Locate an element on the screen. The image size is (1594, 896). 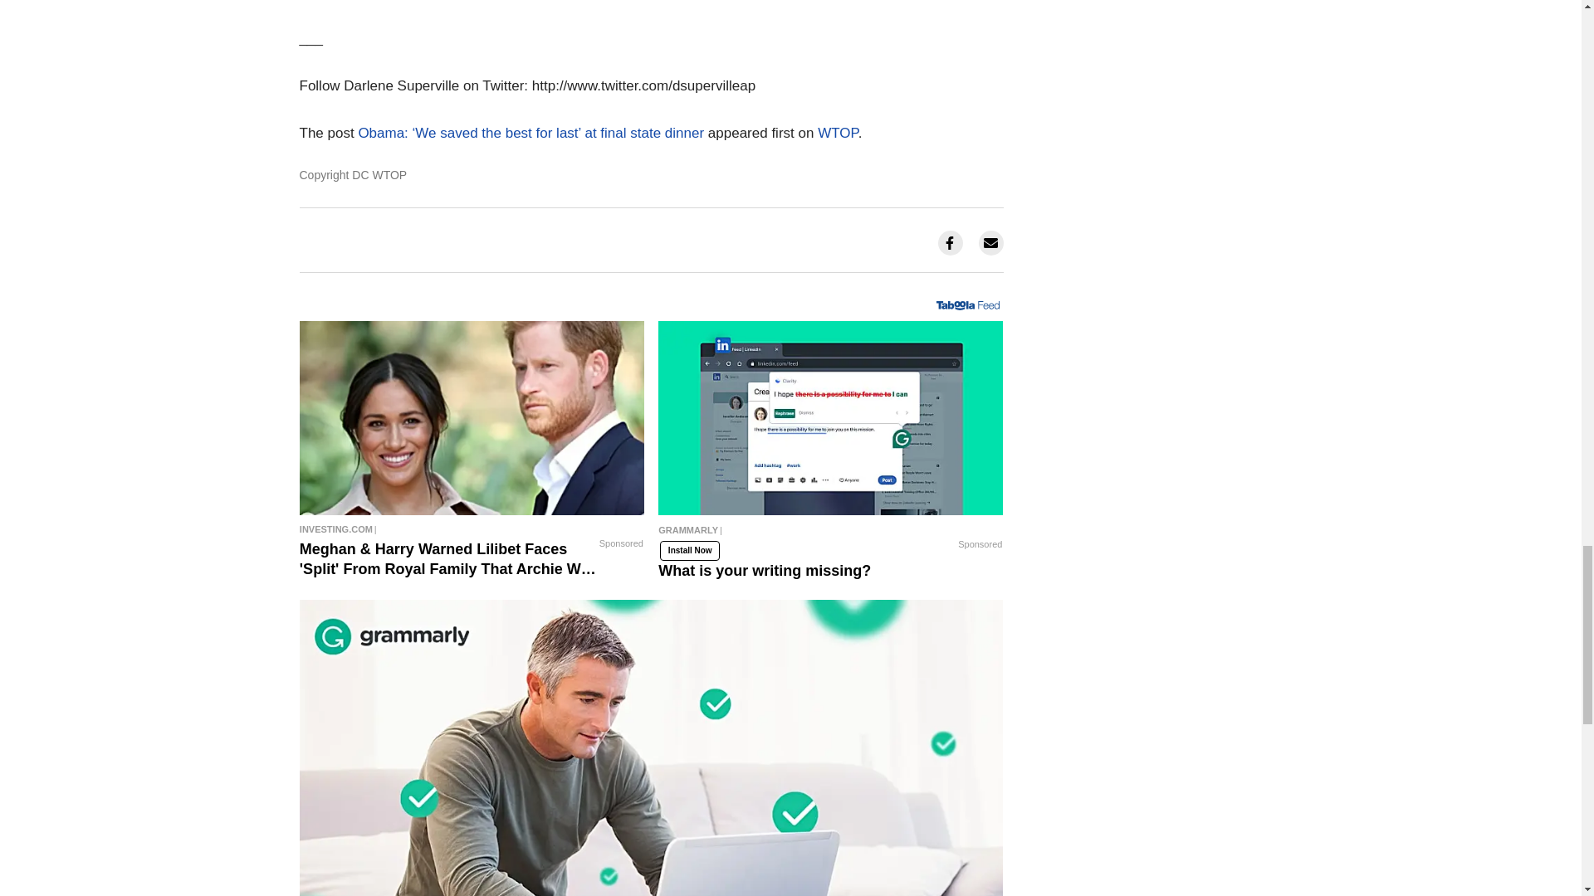
What is your writing missing? is located at coordinates (830, 534).